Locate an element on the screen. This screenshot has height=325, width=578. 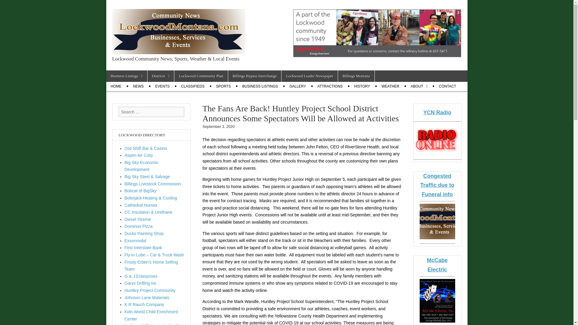
Business Listings is located at coordinates (126, 76).